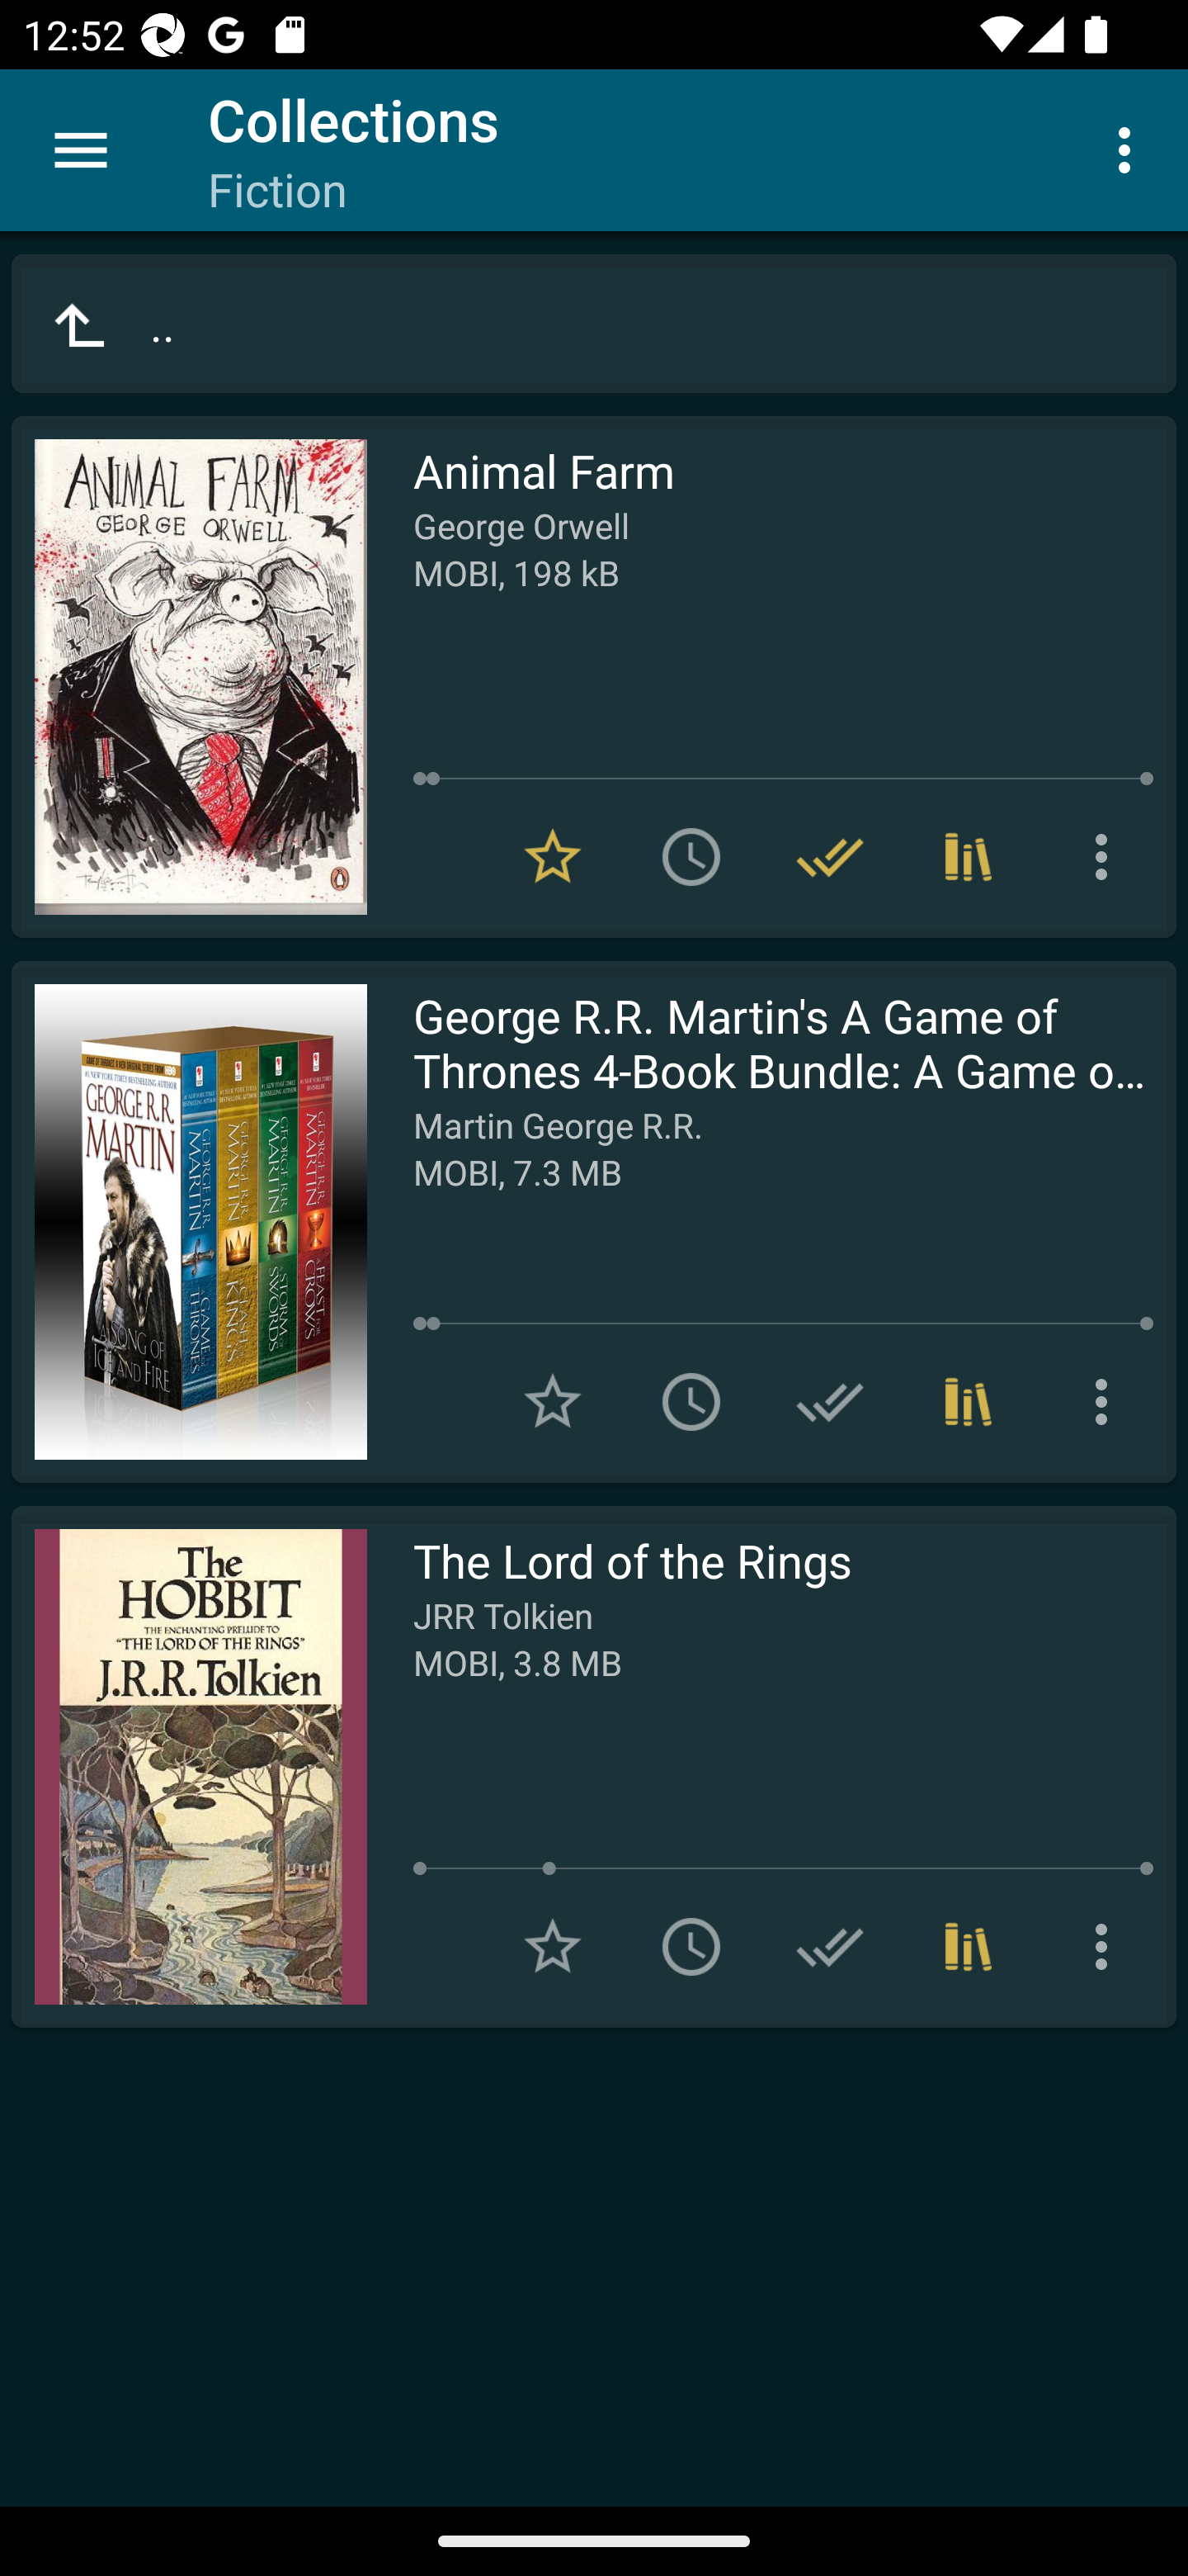  I want to click on Remove from Favorites, so click(553, 857).